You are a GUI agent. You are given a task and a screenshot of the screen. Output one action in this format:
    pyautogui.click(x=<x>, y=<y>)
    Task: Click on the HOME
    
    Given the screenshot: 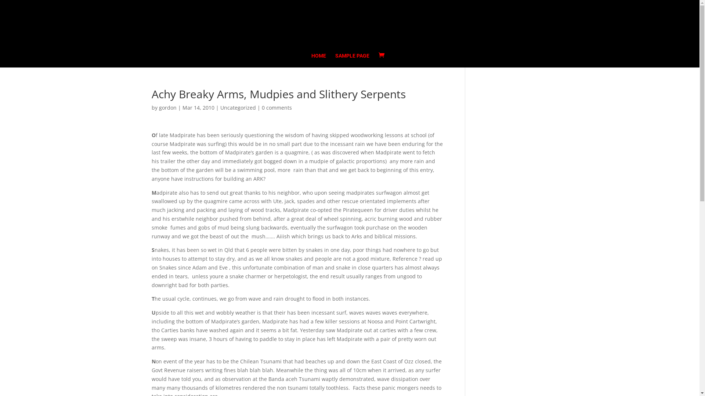 What is the action you would take?
    pyautogui.click(x=319, y=60)
    